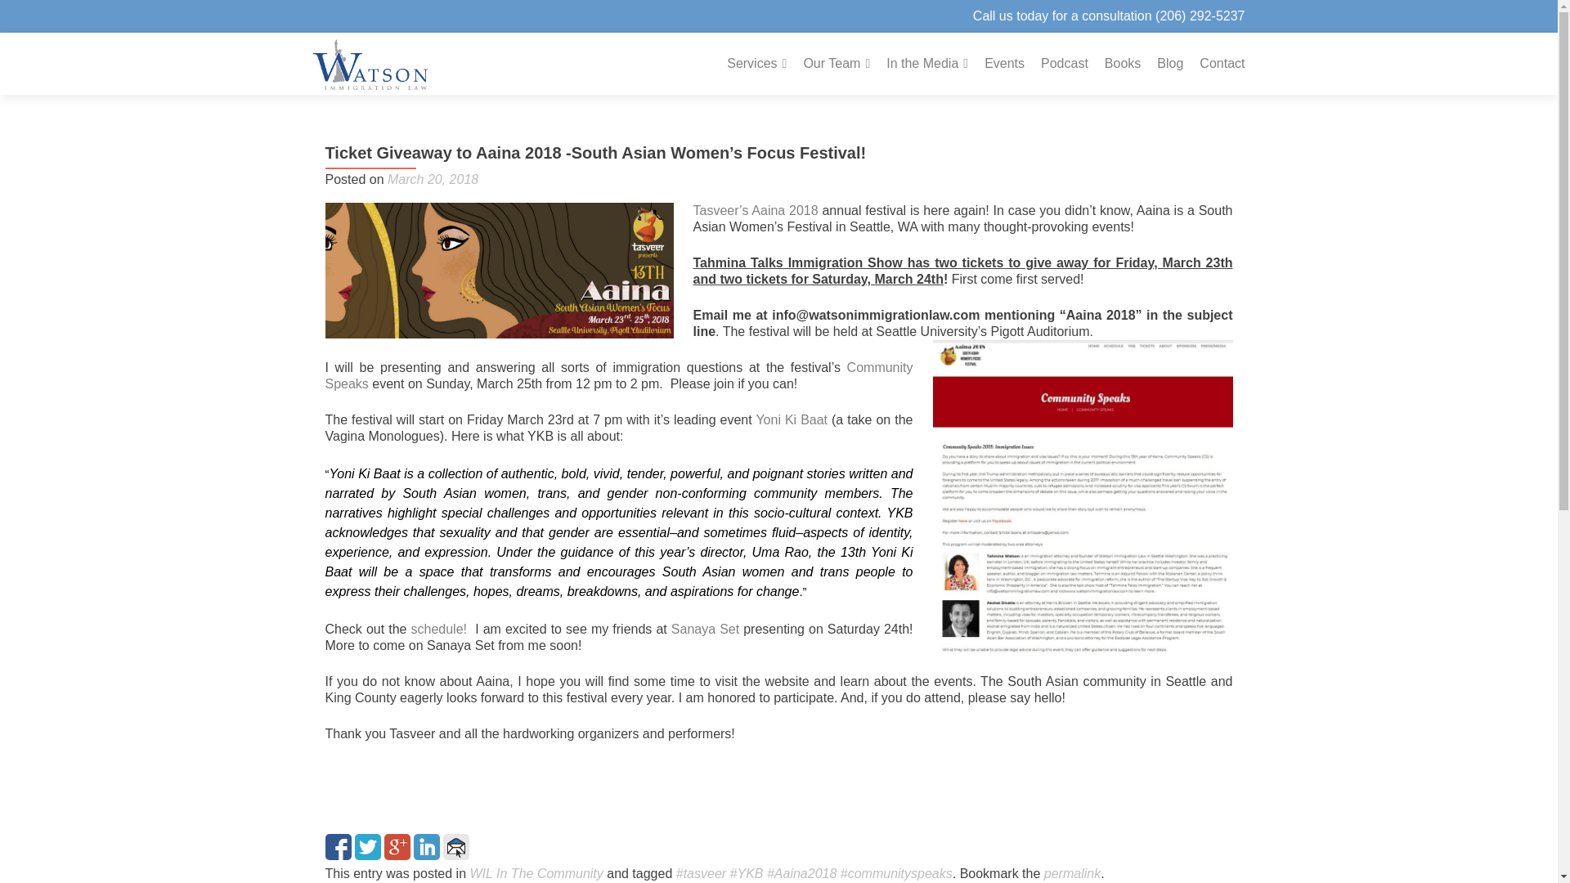 The height and width of the screenshot is (883, 1570). I want to click on schedule! , so click(442, 629).